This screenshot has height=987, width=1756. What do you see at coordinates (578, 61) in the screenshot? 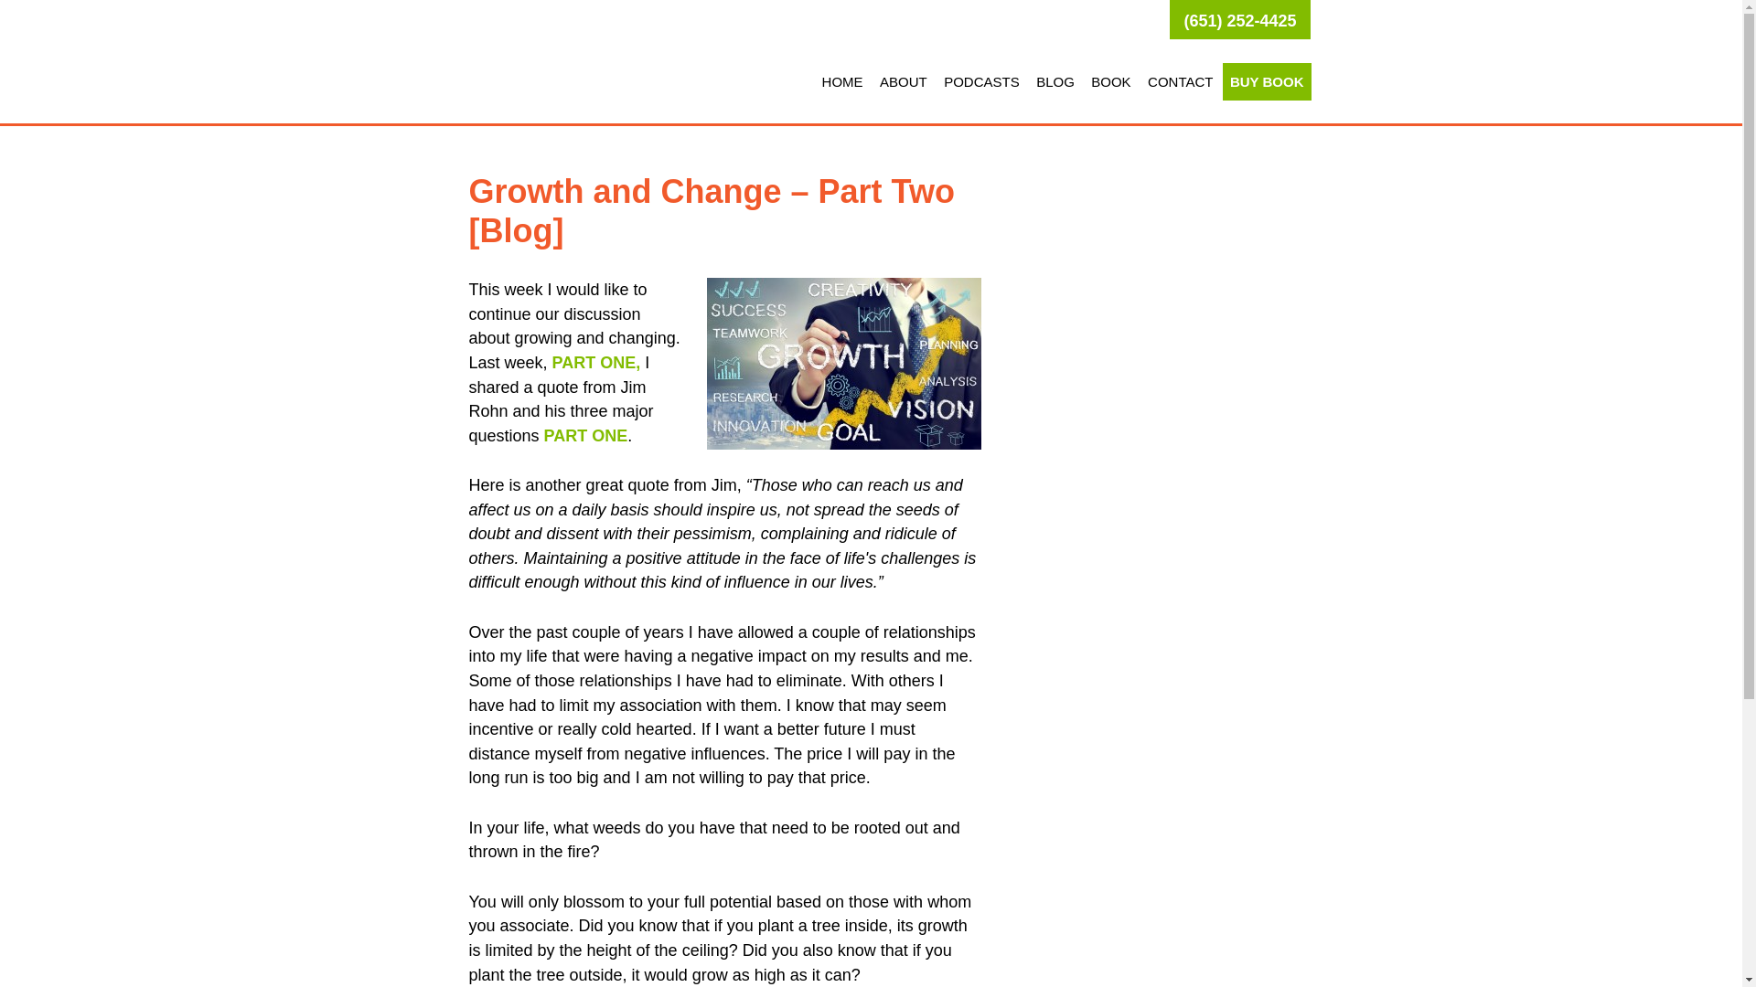
I see `The Prospecting Expert` at bounding box center [578, 61].